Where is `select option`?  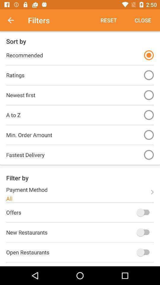 select option is located at coordinates (149, 75).